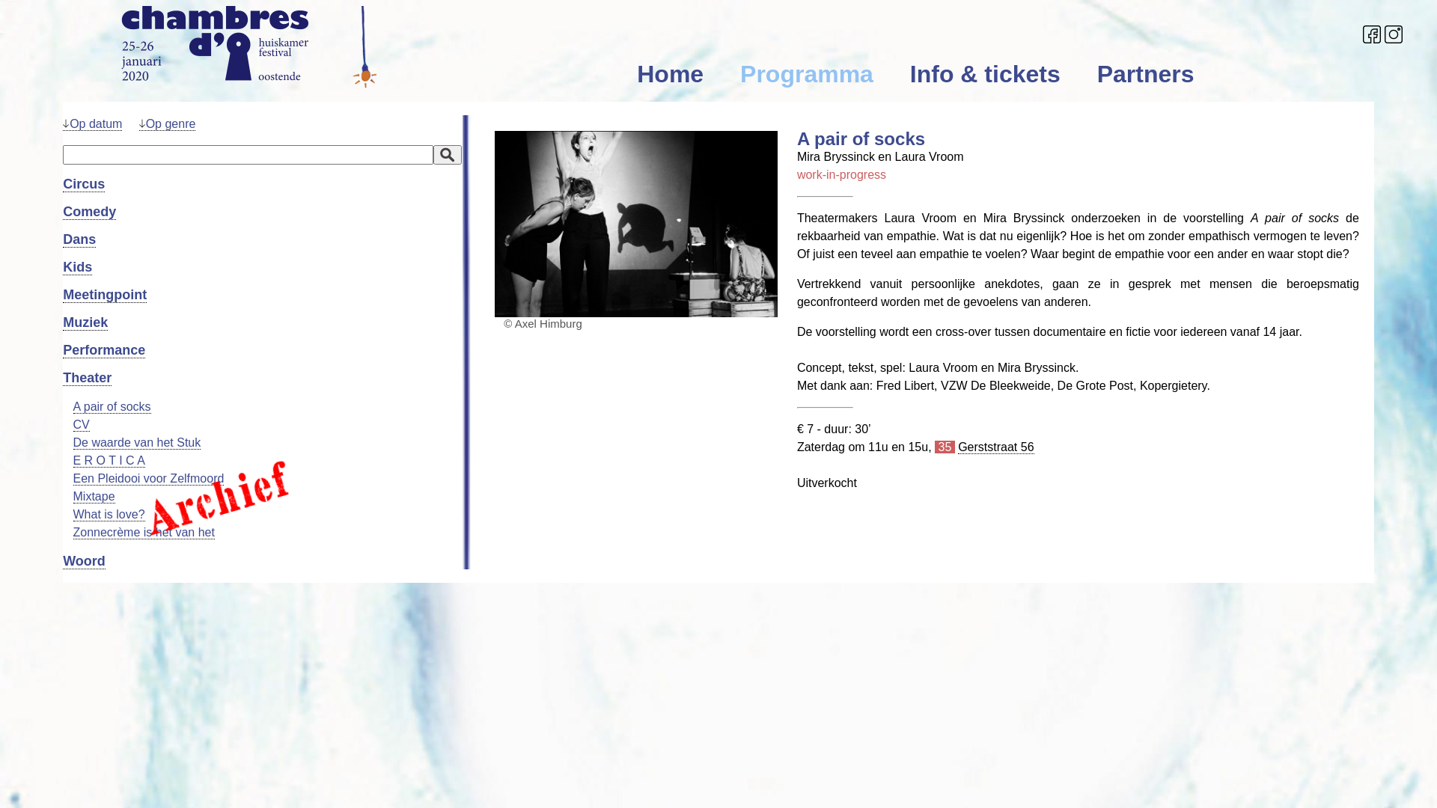  I want to click on Circus, so click(84, 184).